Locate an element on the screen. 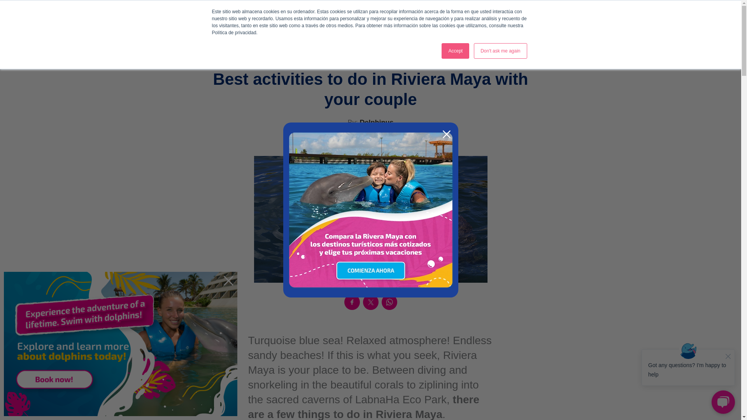  Popup CTA is located at coordinates (370, 210).